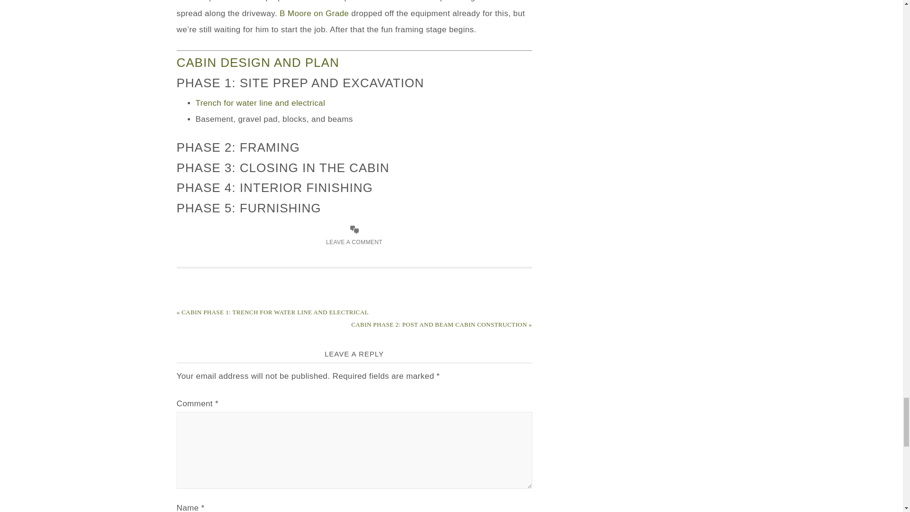 Image resolution: width=910 pixels, height=512 pixels. What do you see at coordinates (260, 103) in the screenshot?
I see `Trench for water line and electrical` at bounding box center [260, 103].